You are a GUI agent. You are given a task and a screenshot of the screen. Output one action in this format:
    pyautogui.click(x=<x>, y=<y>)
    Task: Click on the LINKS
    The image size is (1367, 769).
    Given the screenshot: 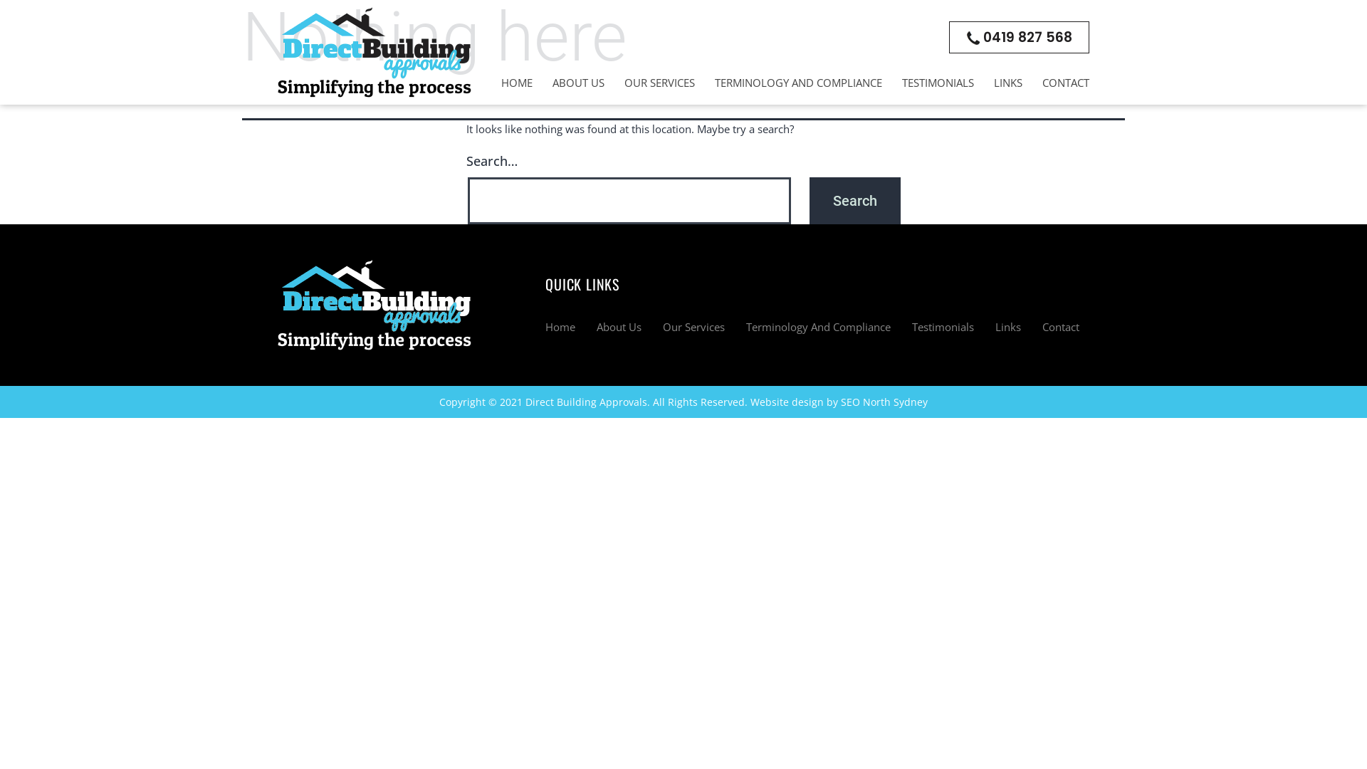 What is the action you would take?
    pyautogui.click(x=1008, y=83)
    